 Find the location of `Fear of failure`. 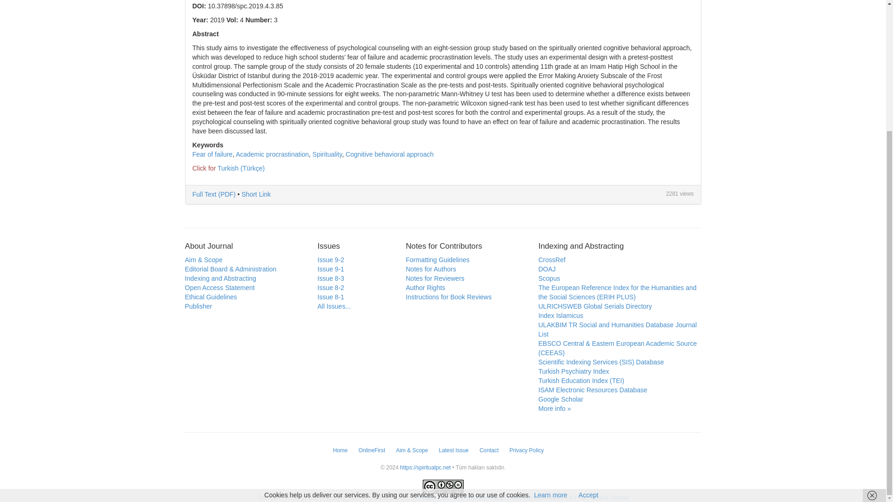

Fear of failure is located at coordinates (212, 154).